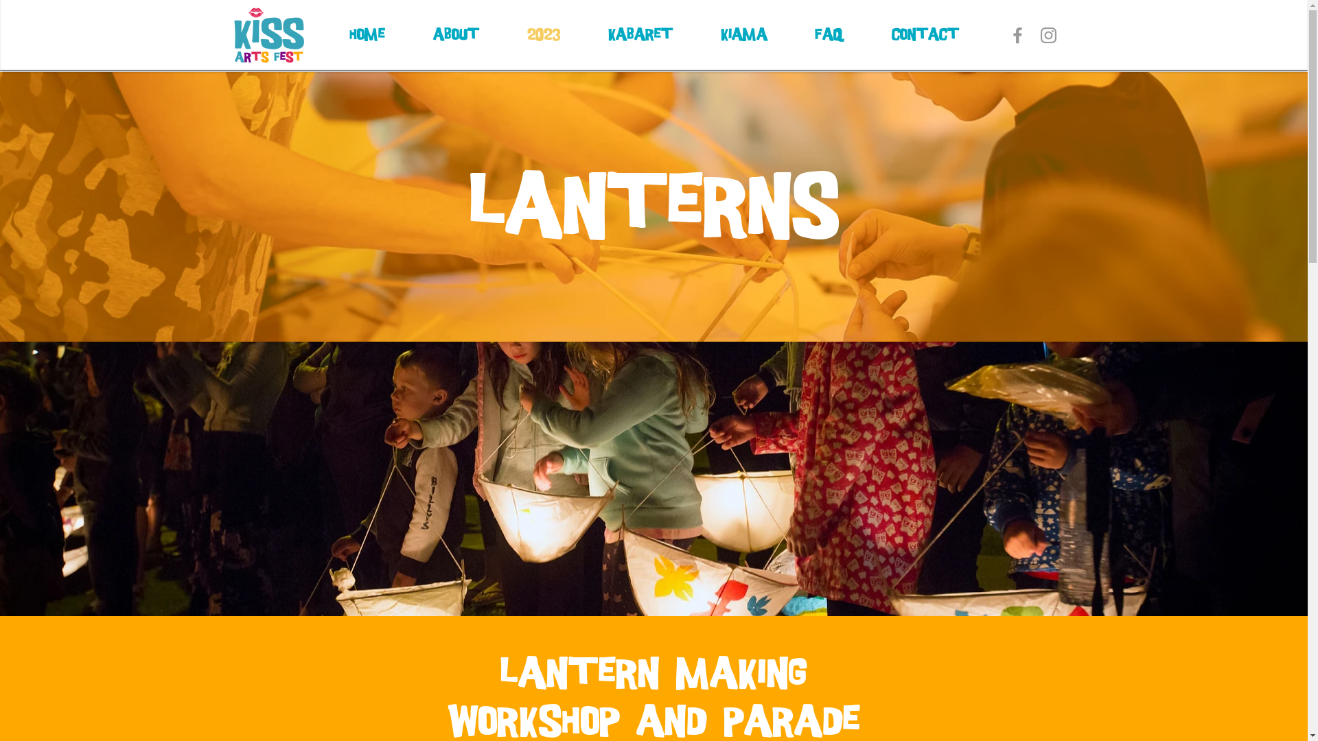 Image resolution: width=1318 pixels, height=741 pixels. What do you see at coordinates (456, 35) in the screenshot?
I see `About` at bounding box center [456, 35].